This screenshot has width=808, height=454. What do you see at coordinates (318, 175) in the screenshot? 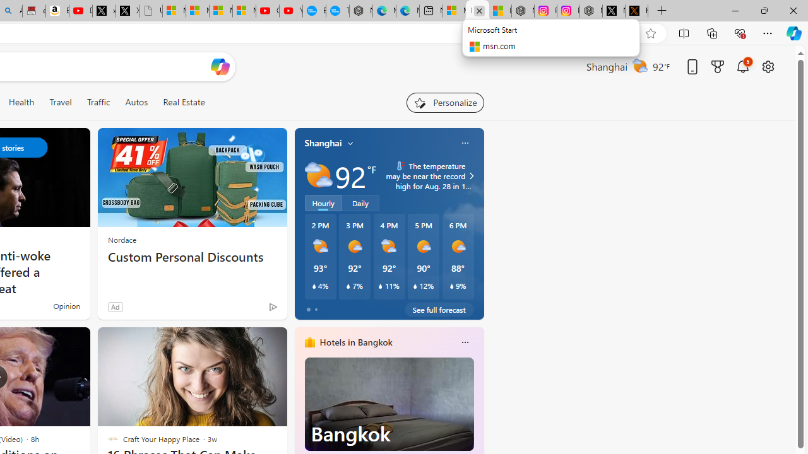
I see `Partly sunny` at bounding box center [318, 175].